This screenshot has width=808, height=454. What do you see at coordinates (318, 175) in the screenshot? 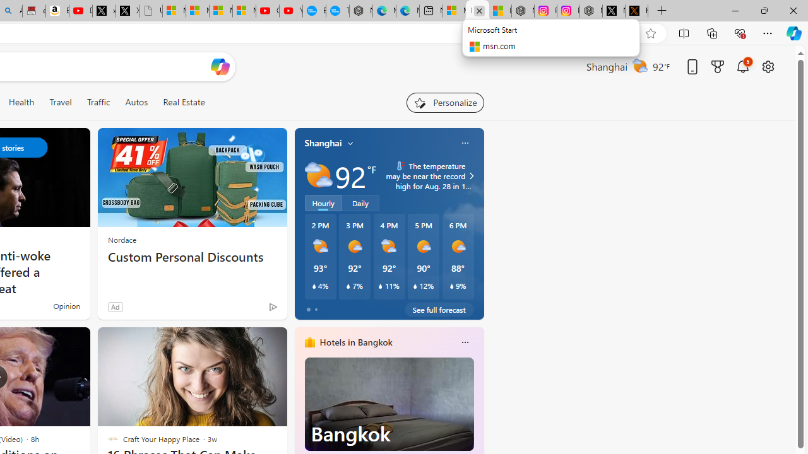
I see `Partly sunny` at bounding box center [318, 175].